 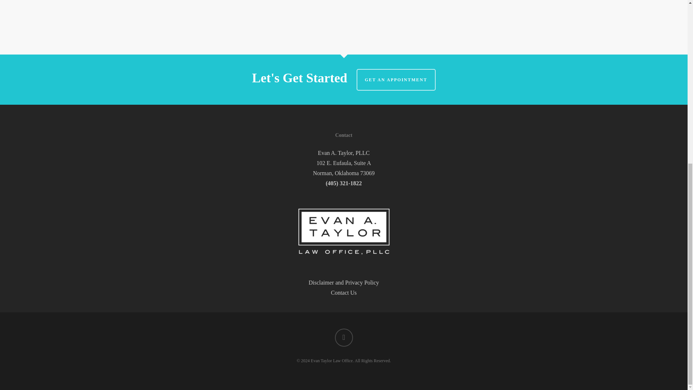 I want to click on GET AN APPOINTMENT, so click(x=396, y=79).